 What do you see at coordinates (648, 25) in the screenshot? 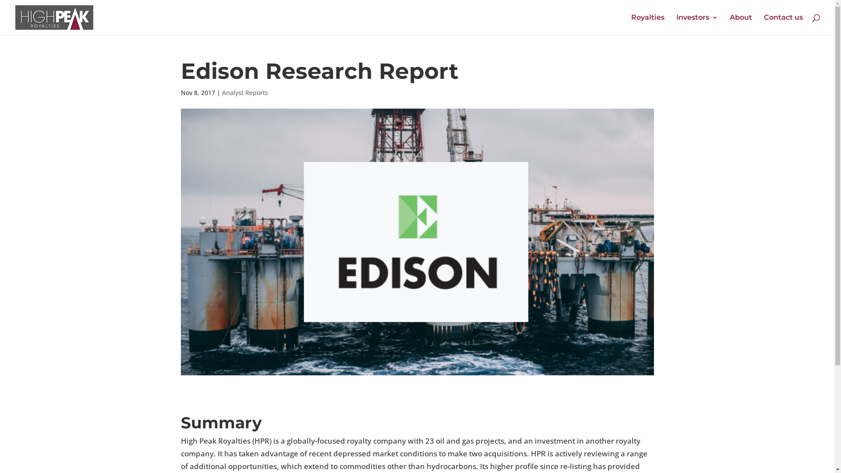
I see `Royalties` at bounding box center [648, 25].